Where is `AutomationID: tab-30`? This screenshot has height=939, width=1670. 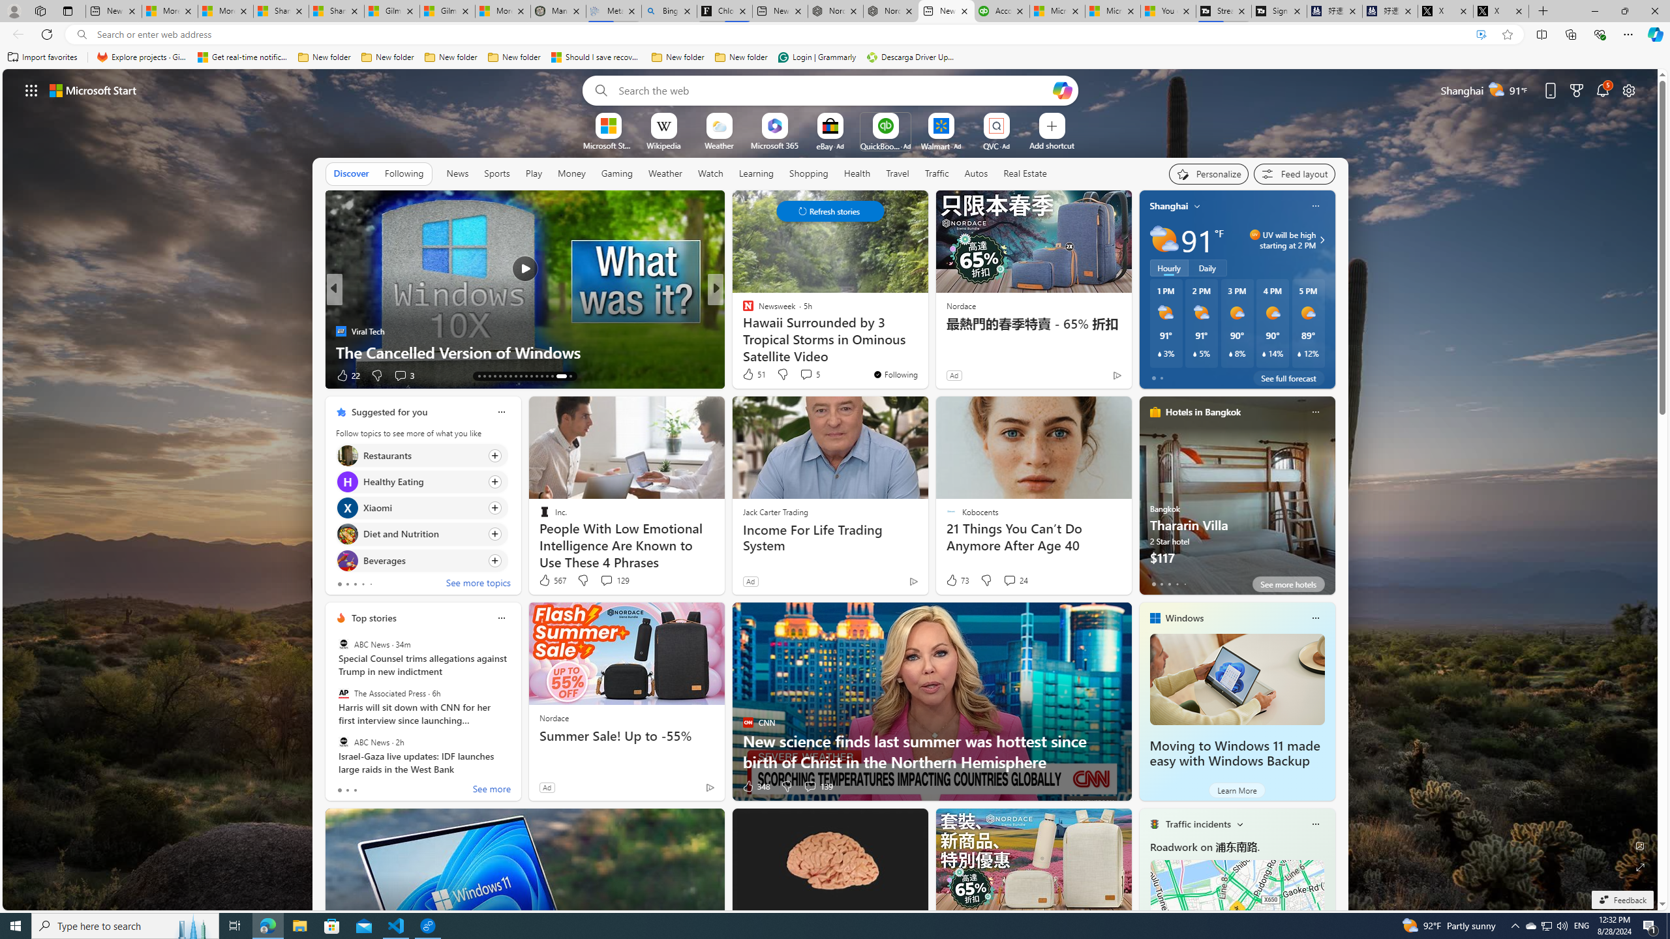
AutomationID: tab-30 is located at coordinates (547, 376).